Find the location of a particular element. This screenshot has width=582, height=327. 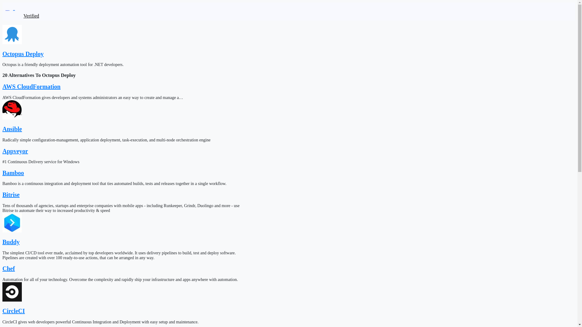

Buddy is located at coordinates (11, 242).